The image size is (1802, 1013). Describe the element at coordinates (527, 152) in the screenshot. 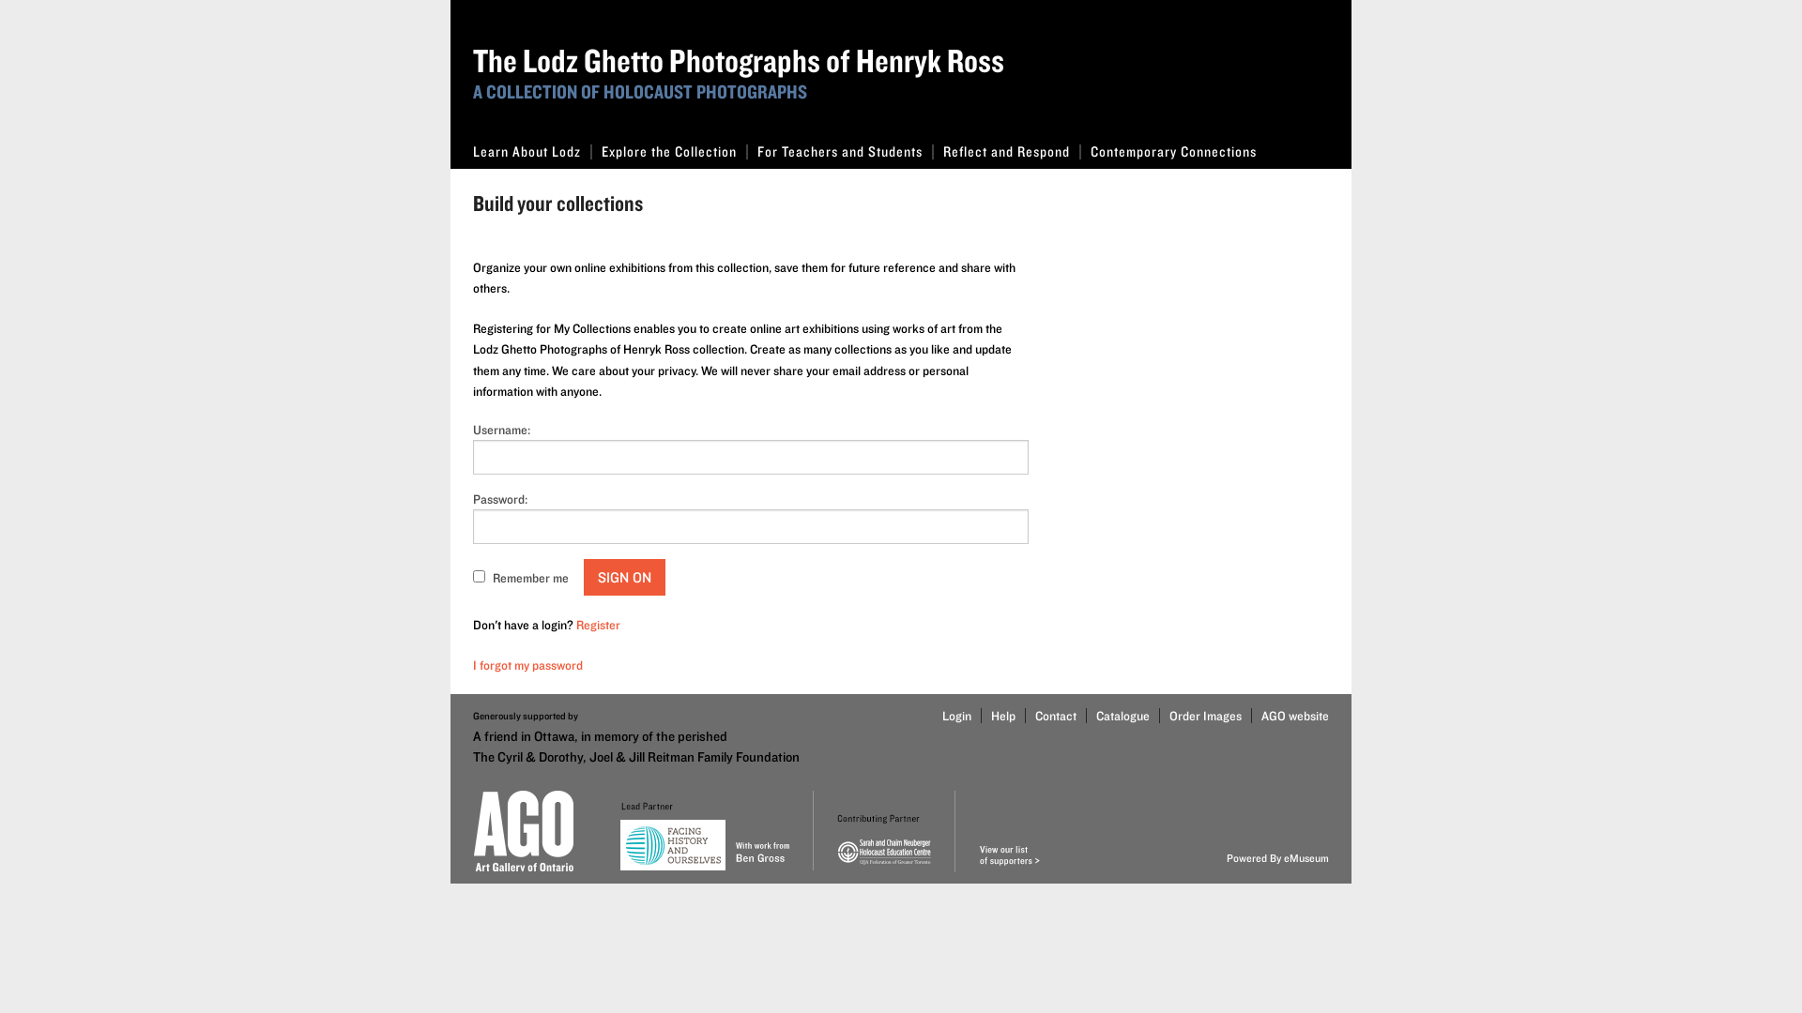

I see `Learn About Lodz` at that location.